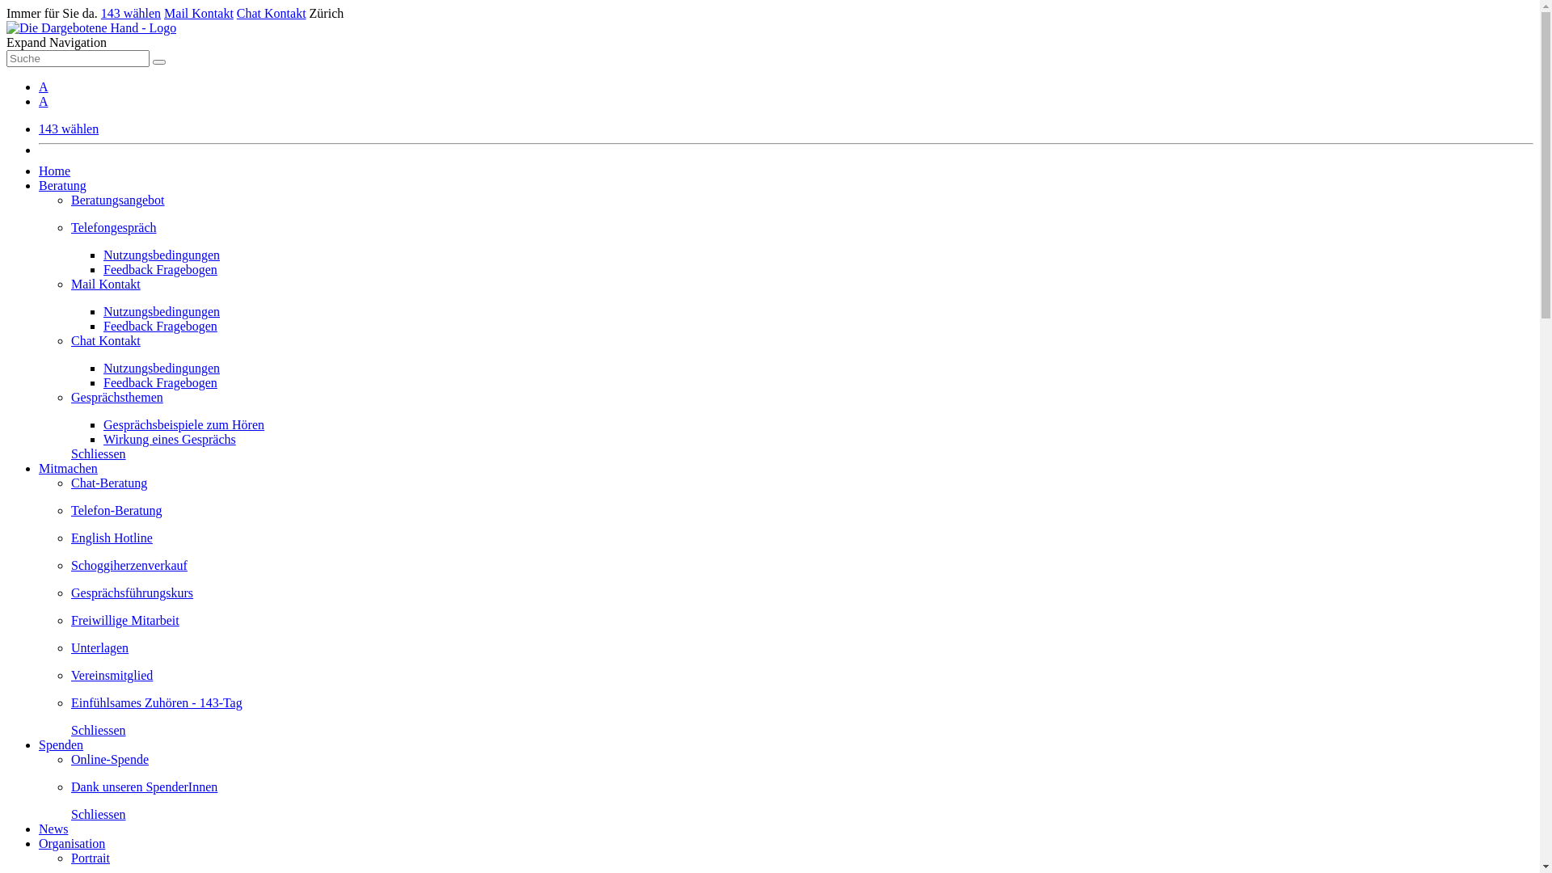 The image size is (1552, 873). I want to click on Schoggiherzenverkauf, so click(802, 572).